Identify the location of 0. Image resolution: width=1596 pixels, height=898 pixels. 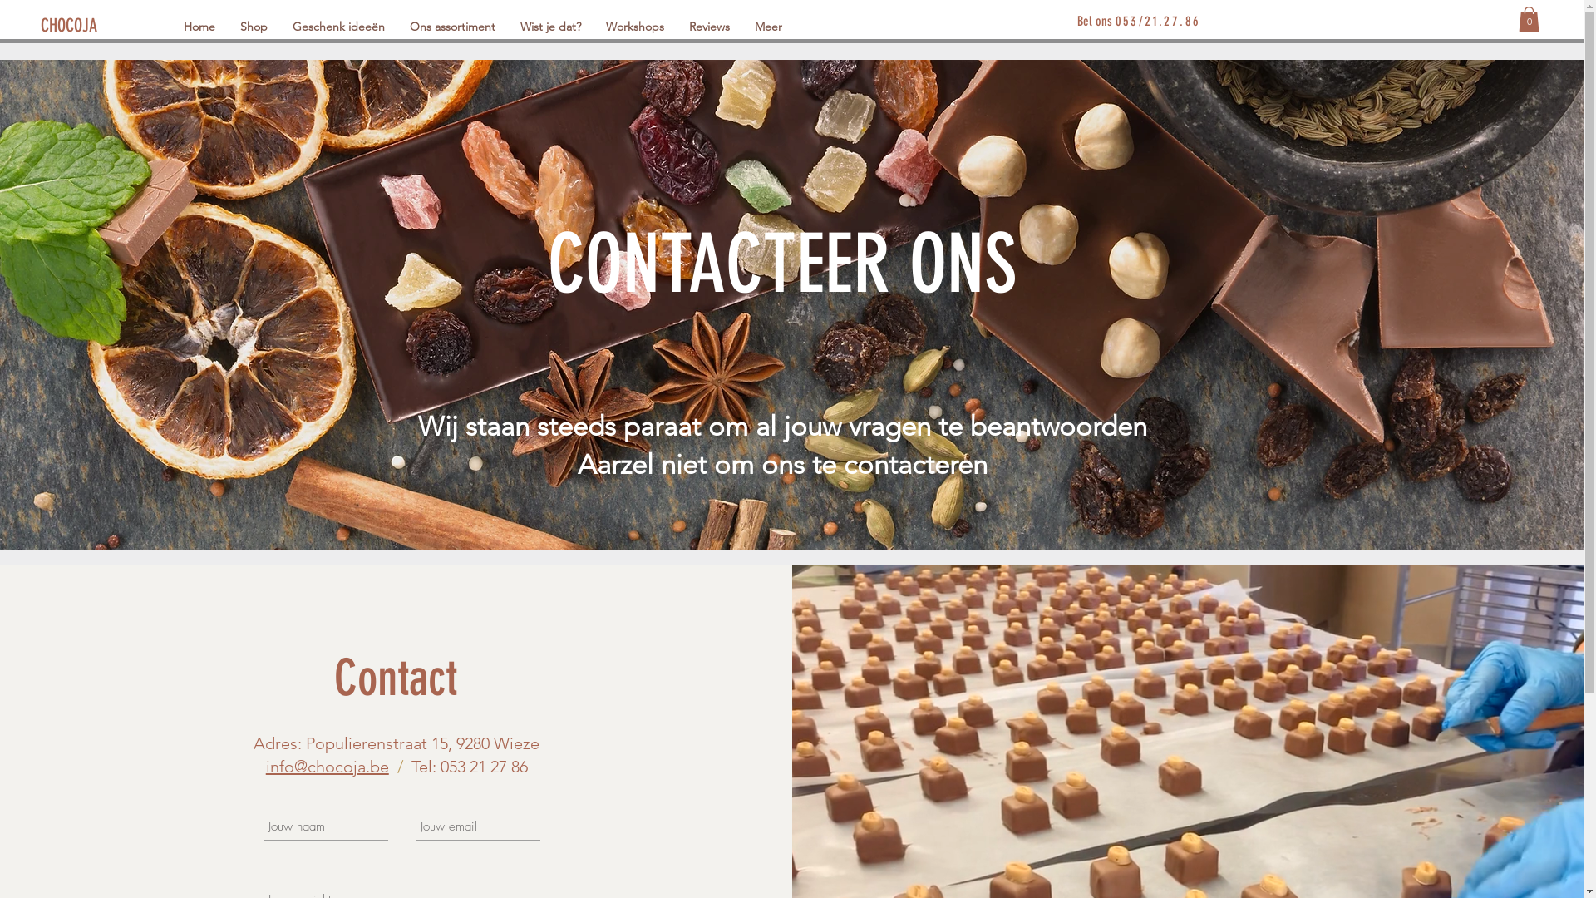
(1529, 19).